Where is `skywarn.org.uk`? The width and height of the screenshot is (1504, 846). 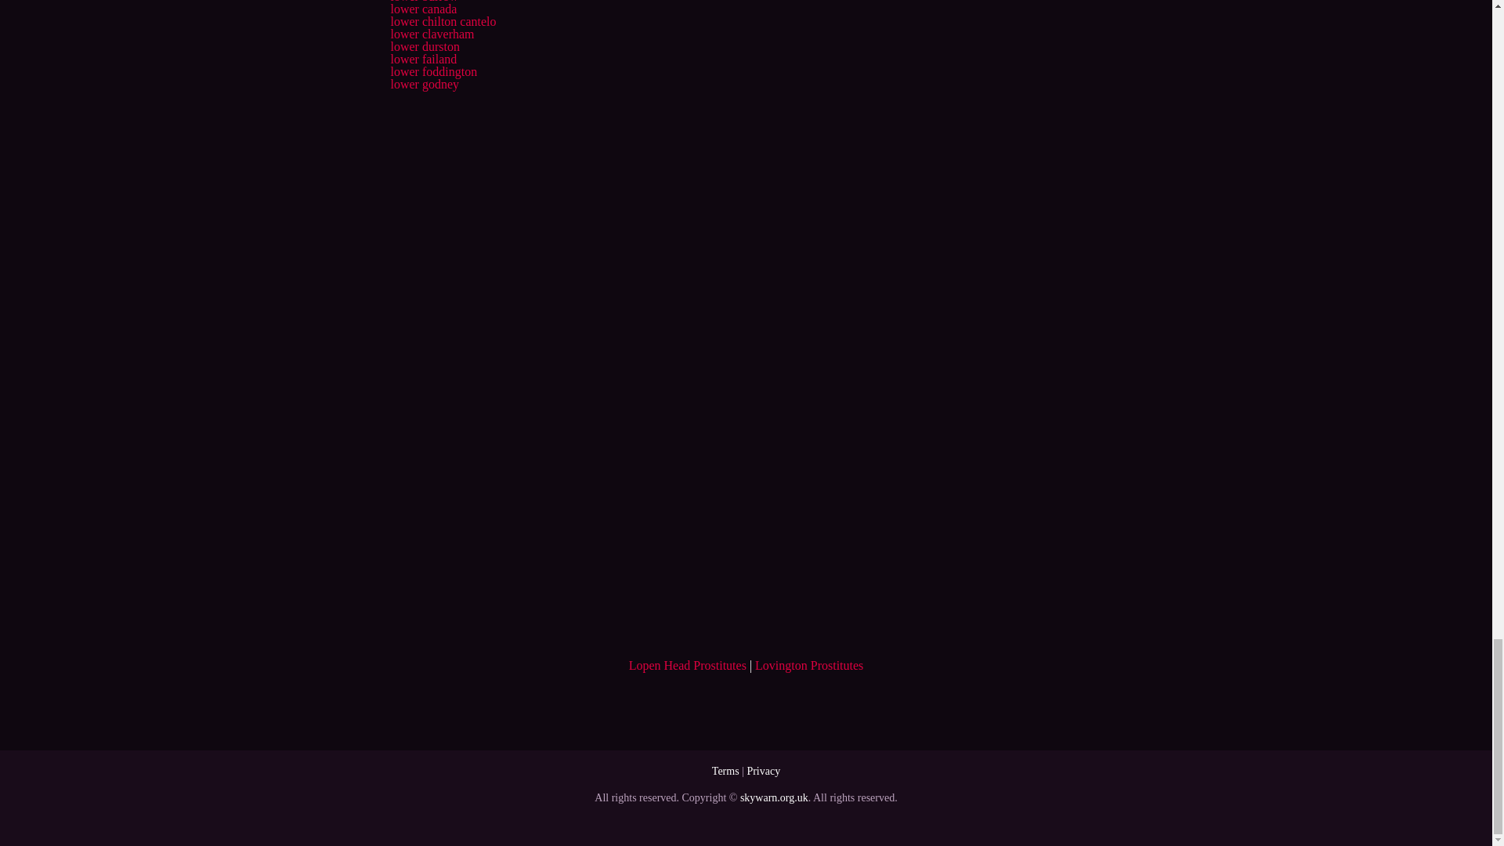 skywarn.org.uk is located at coordinates (774, 797).